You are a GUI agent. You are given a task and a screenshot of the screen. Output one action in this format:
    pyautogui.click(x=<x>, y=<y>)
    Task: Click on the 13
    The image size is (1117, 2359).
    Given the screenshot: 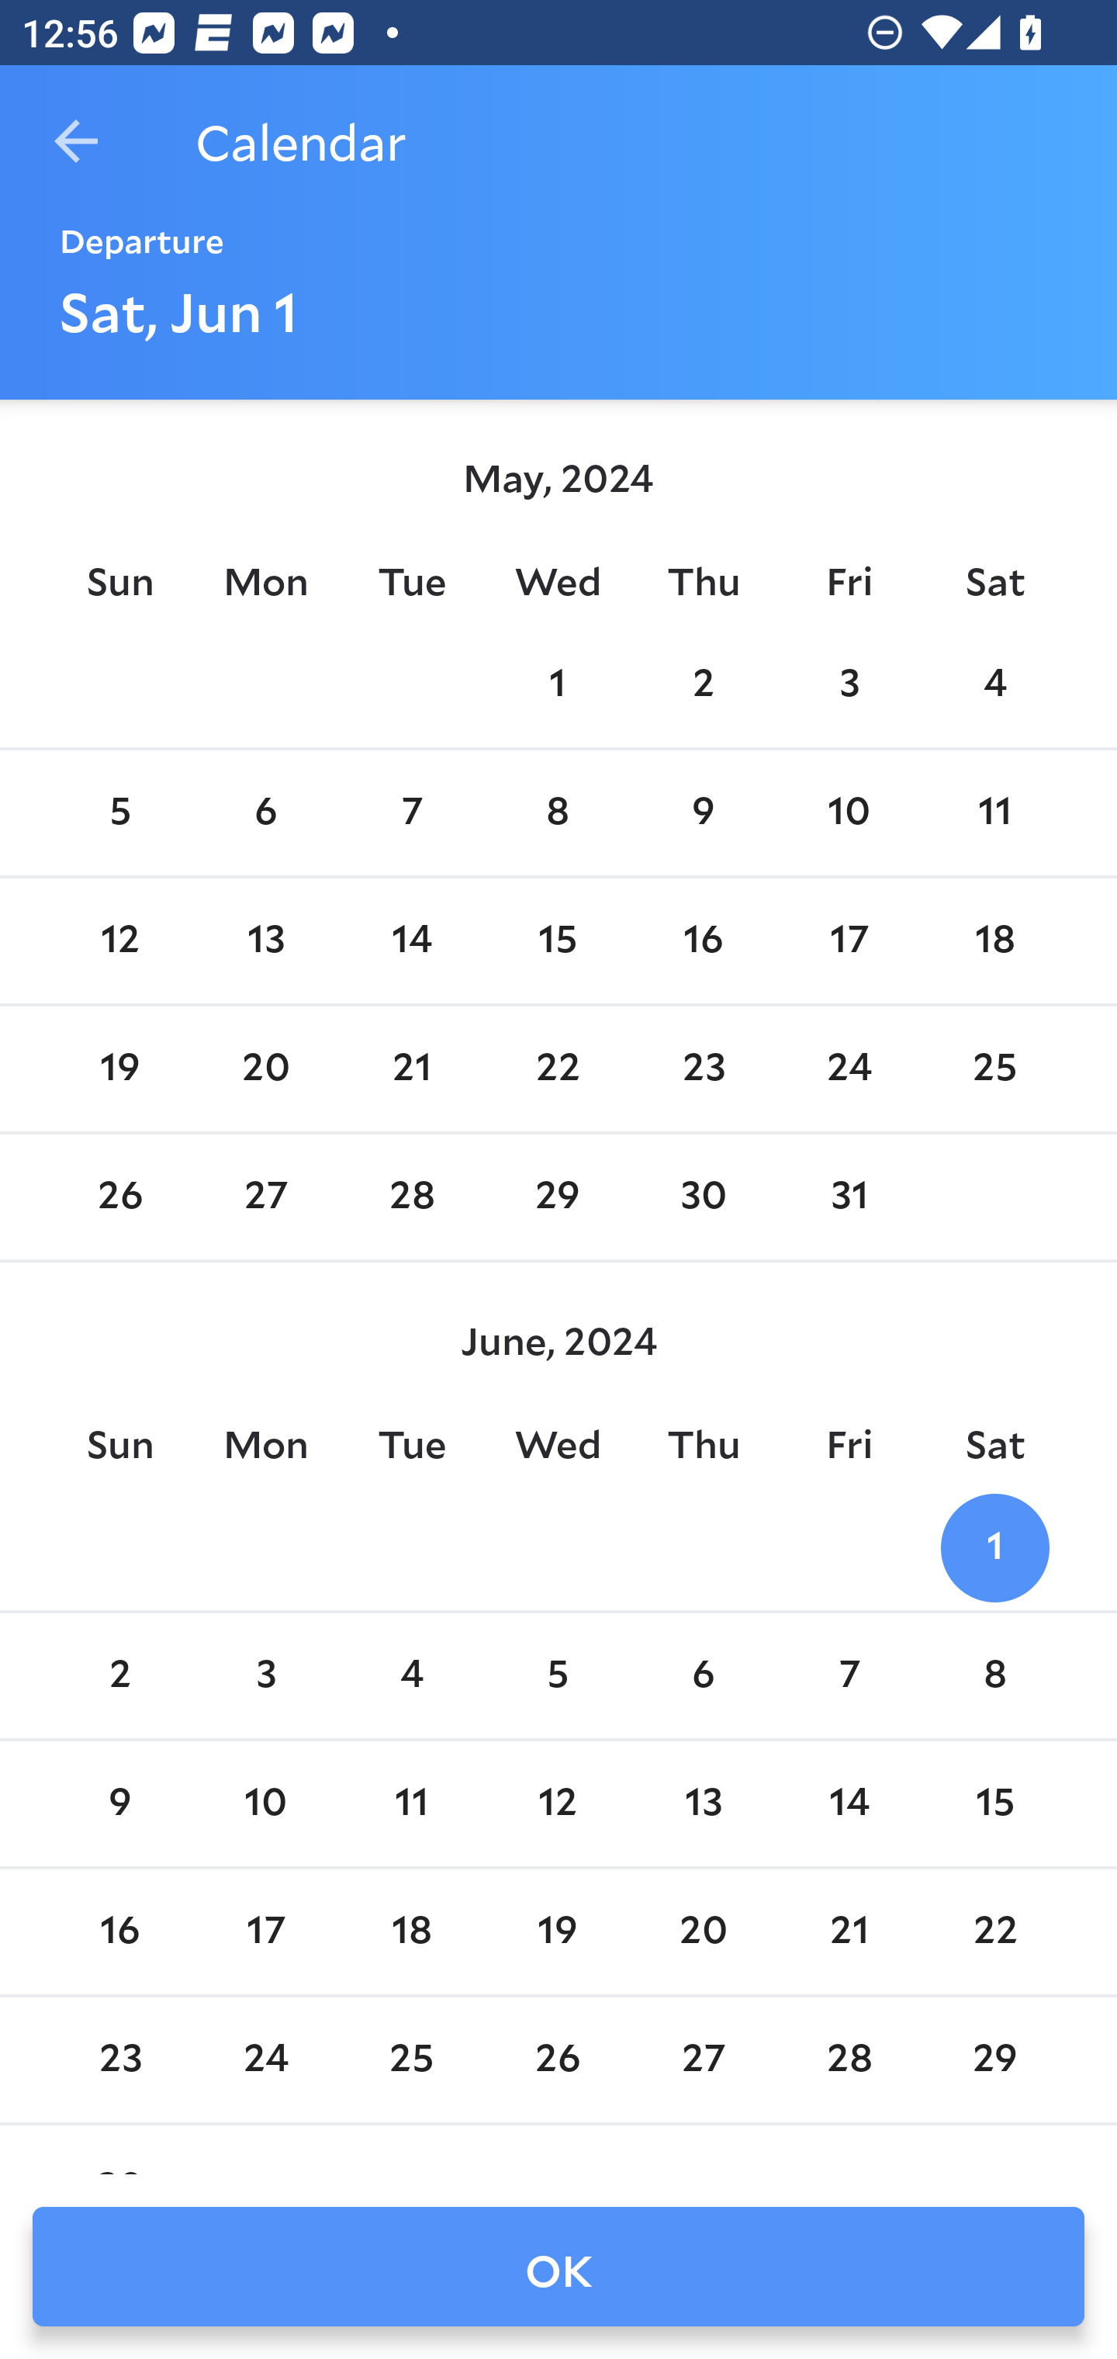 What is the action you would take?
    pyautogui.click(x=266, y=940)
    